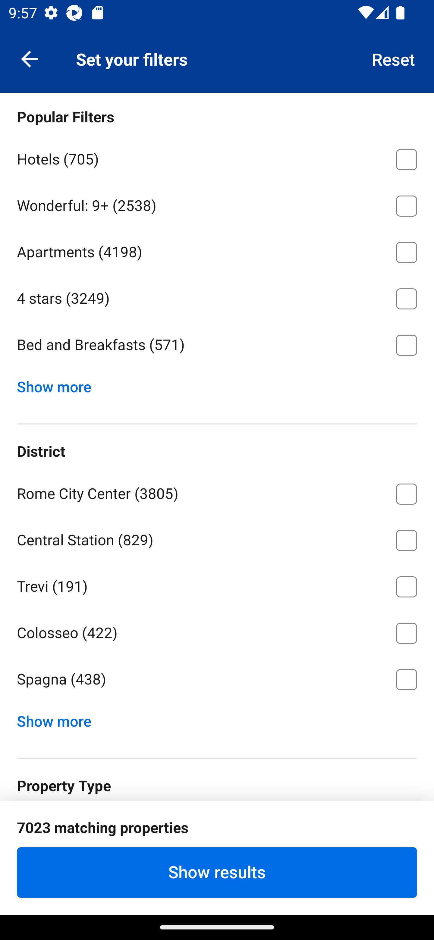 This screenshot has width=434, height=940. What do you see at coordinates (30, 58) in the screenshot?
I see `Navigate up` at bounding box center [30, 58].